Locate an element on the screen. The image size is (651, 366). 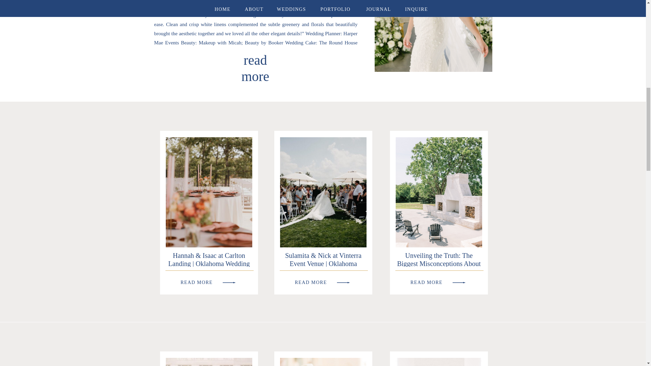
READ MORE is located at coordinates (325, 281).